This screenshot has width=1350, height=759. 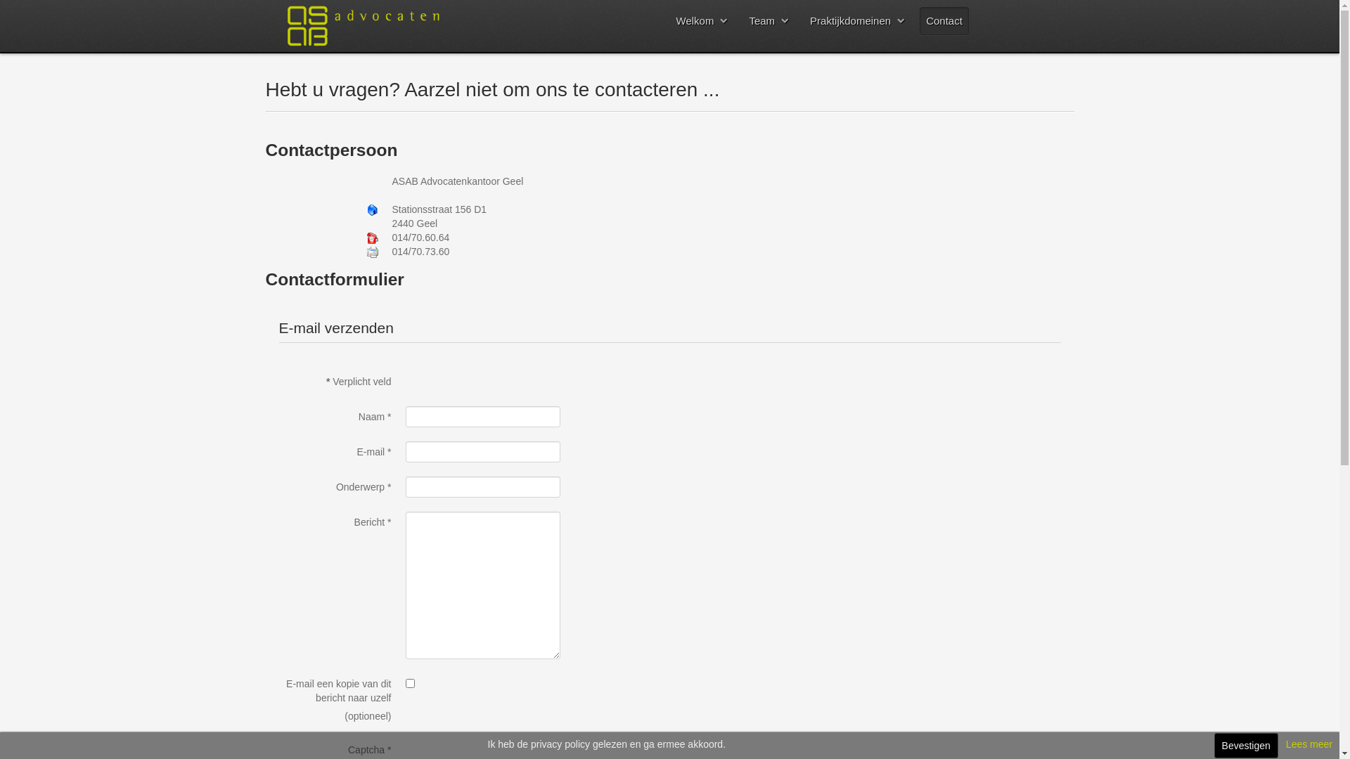 What do you see at coordinates (856, 21) in the screenshot?
I see `Praktijkdomeinen` at bounding box center [856, 21].